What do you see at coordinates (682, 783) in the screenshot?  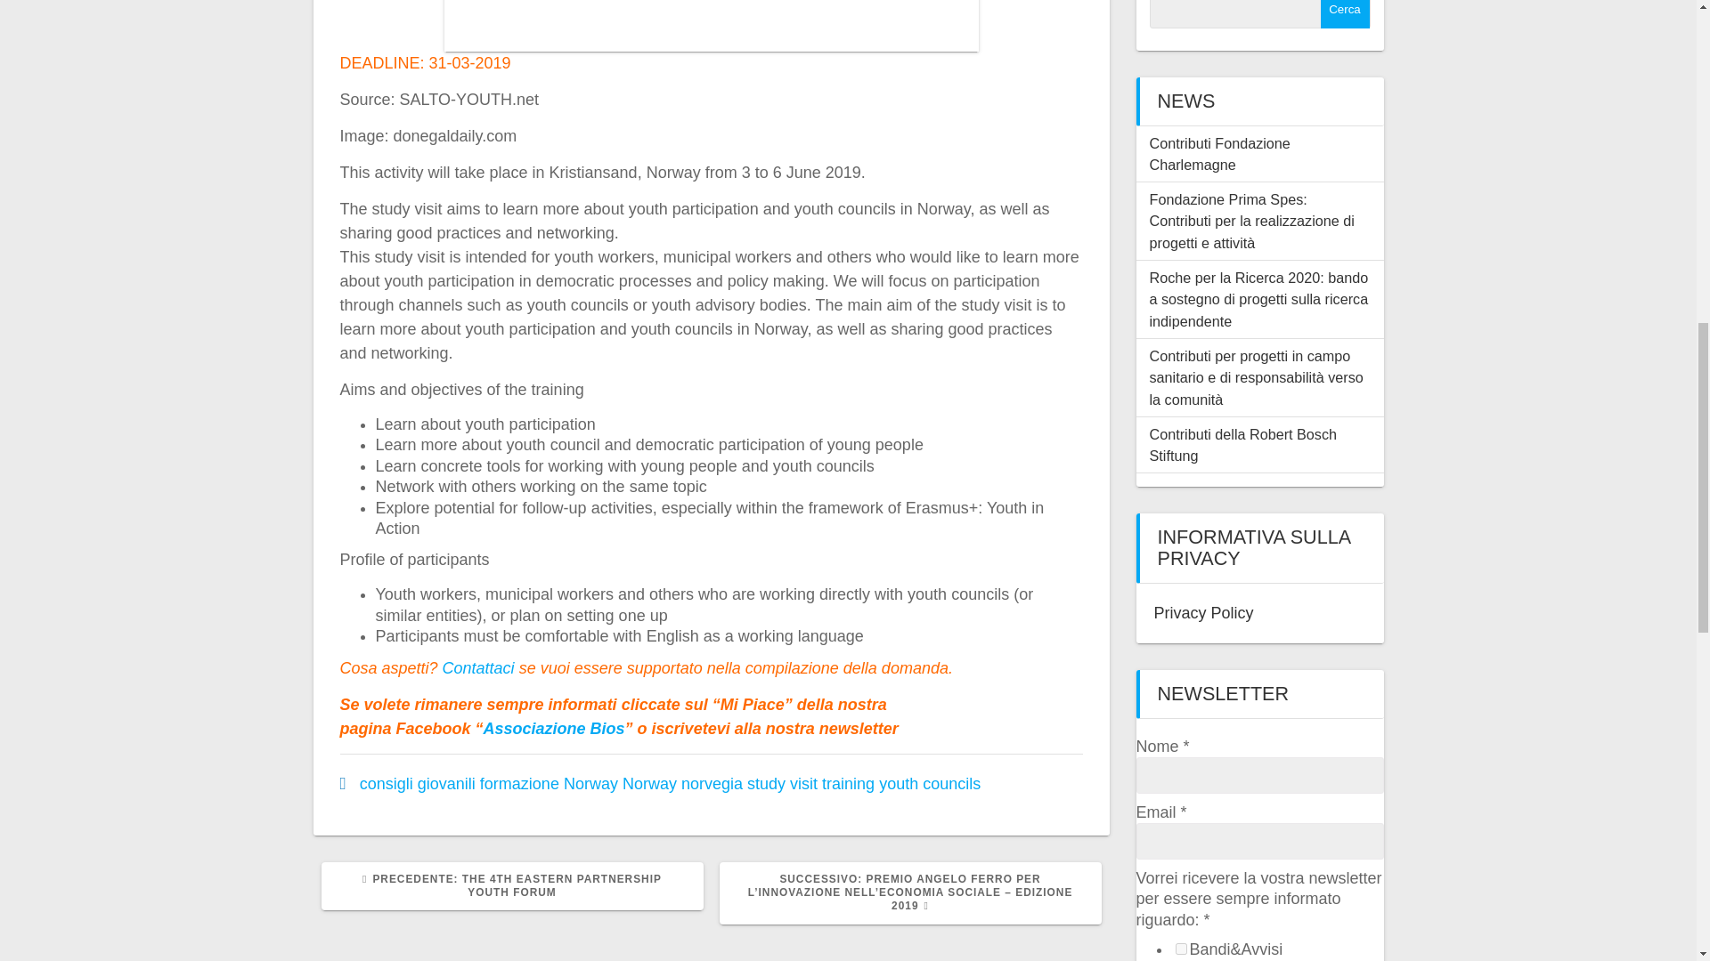 I see `Norway norvegia` at bounding box center [682, 783].